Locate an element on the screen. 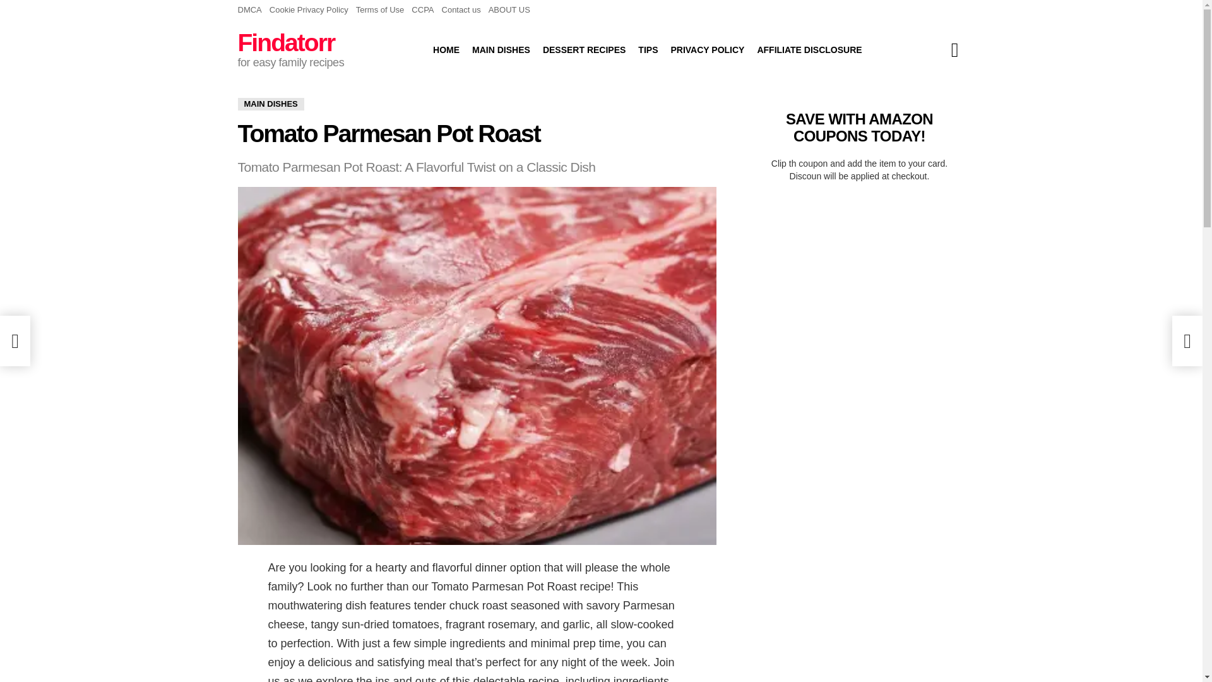  CCPA is located at coordinates (423, 10).